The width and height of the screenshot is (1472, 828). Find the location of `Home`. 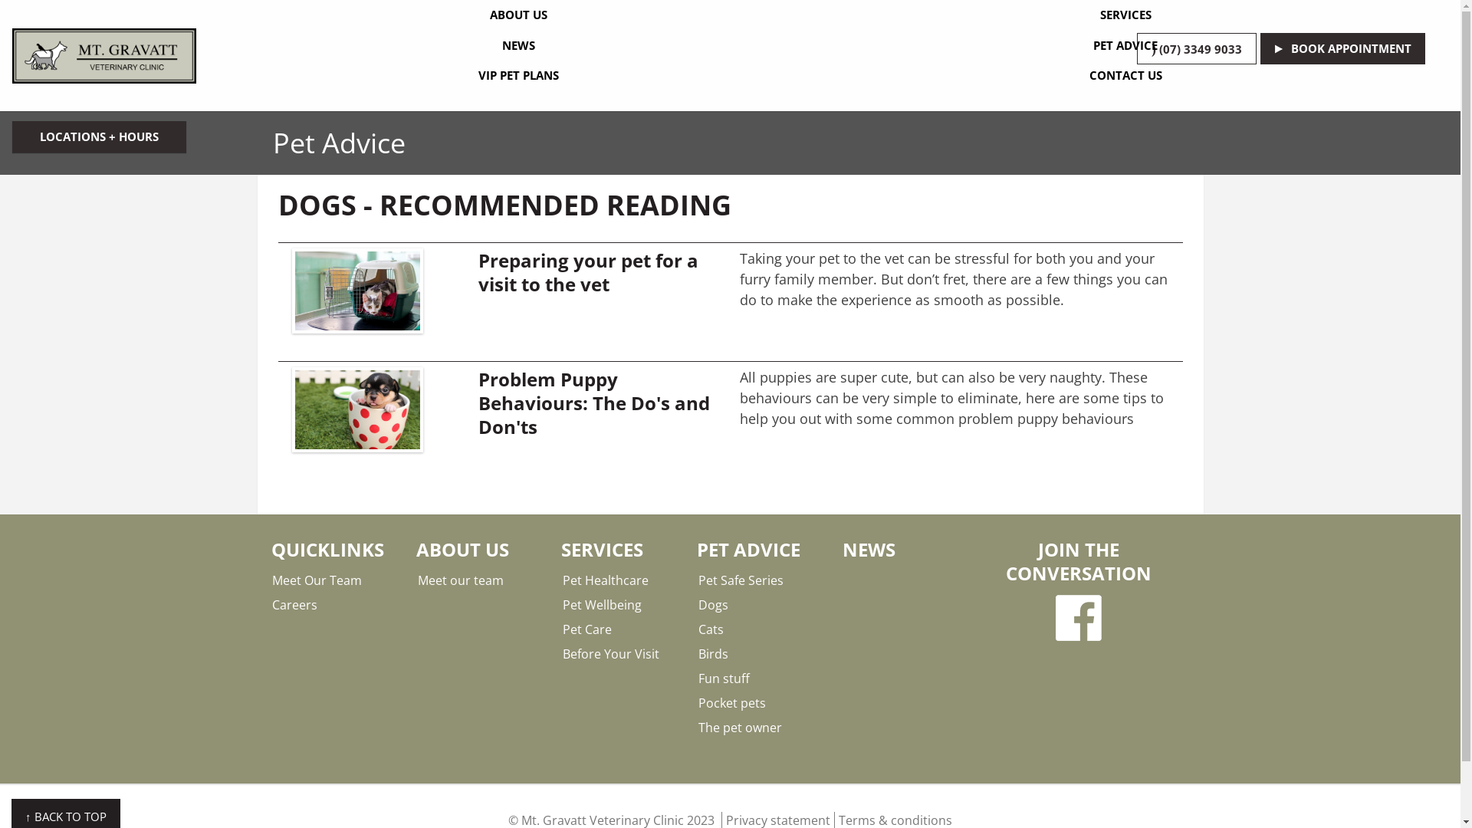

Home is located at coordinates (104, 56).